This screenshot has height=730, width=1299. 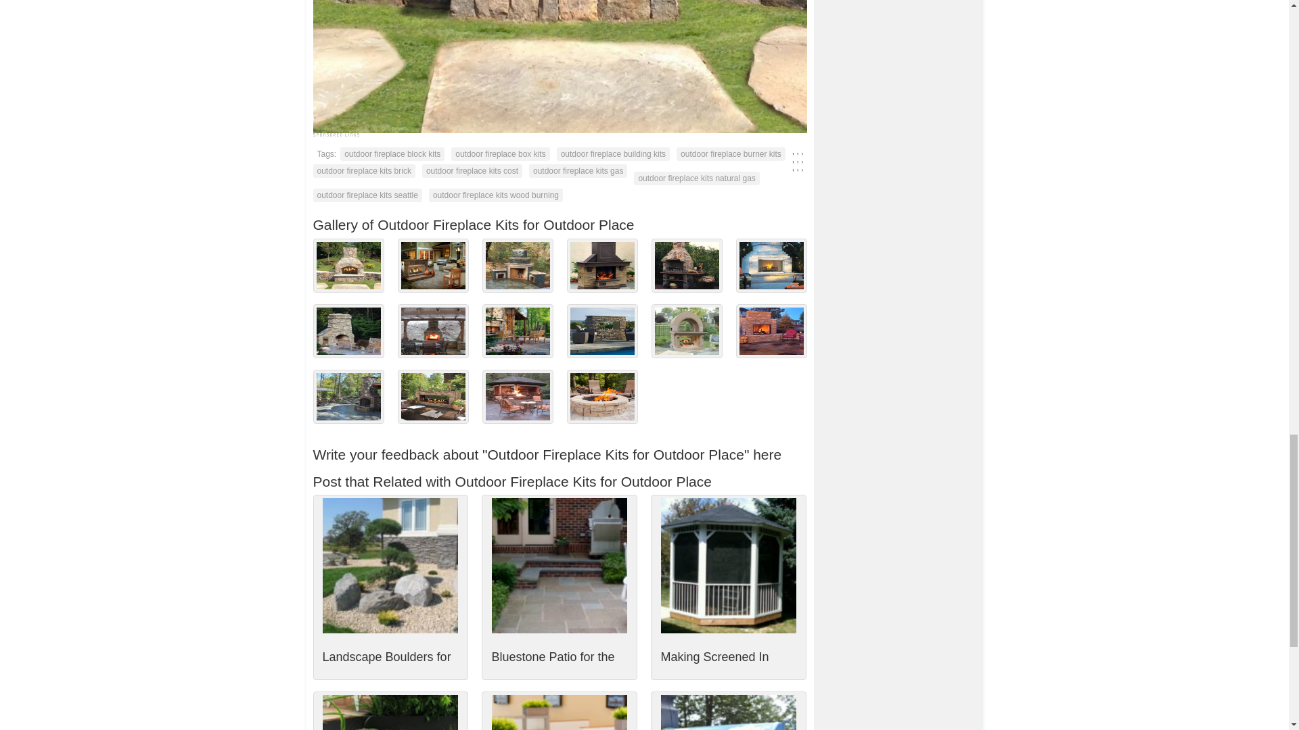 What do you see at coordinates (500, 154) in the screenshot?
I see `outdoor fireplace box kits` at bounding box center [500, 154].